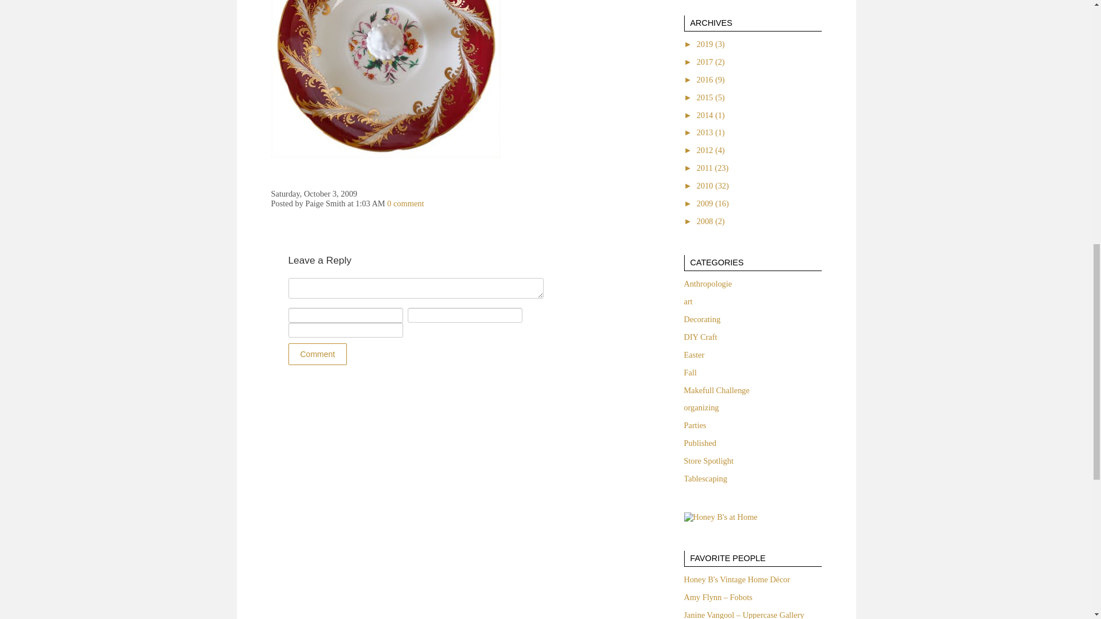 Image resolution: width=1101 pixels, height=619 pixels. Describe the element at coordinates (345, 330) in the screenshot. I see `Website` at that location.